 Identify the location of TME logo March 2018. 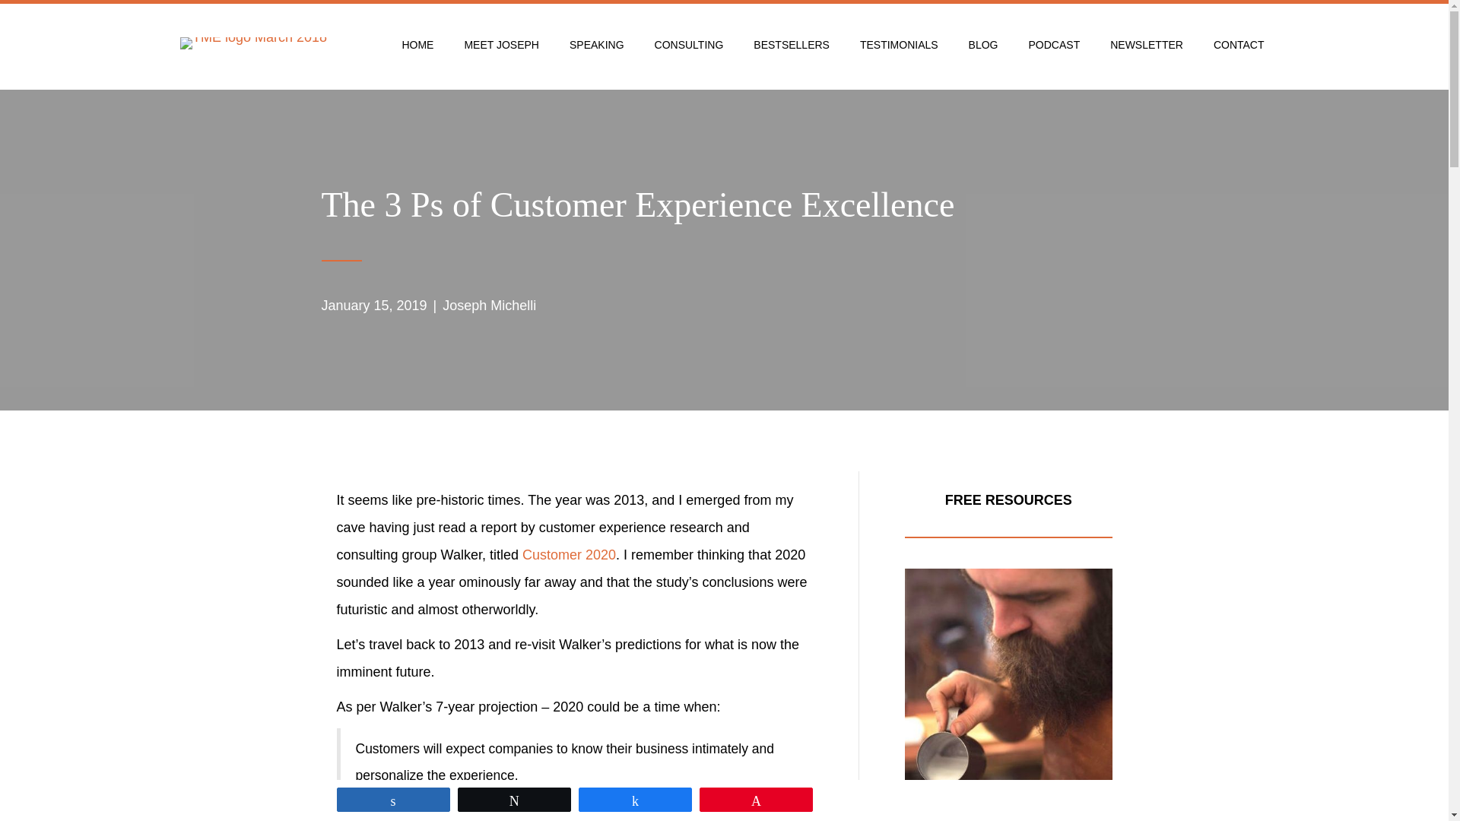
(253, 42).